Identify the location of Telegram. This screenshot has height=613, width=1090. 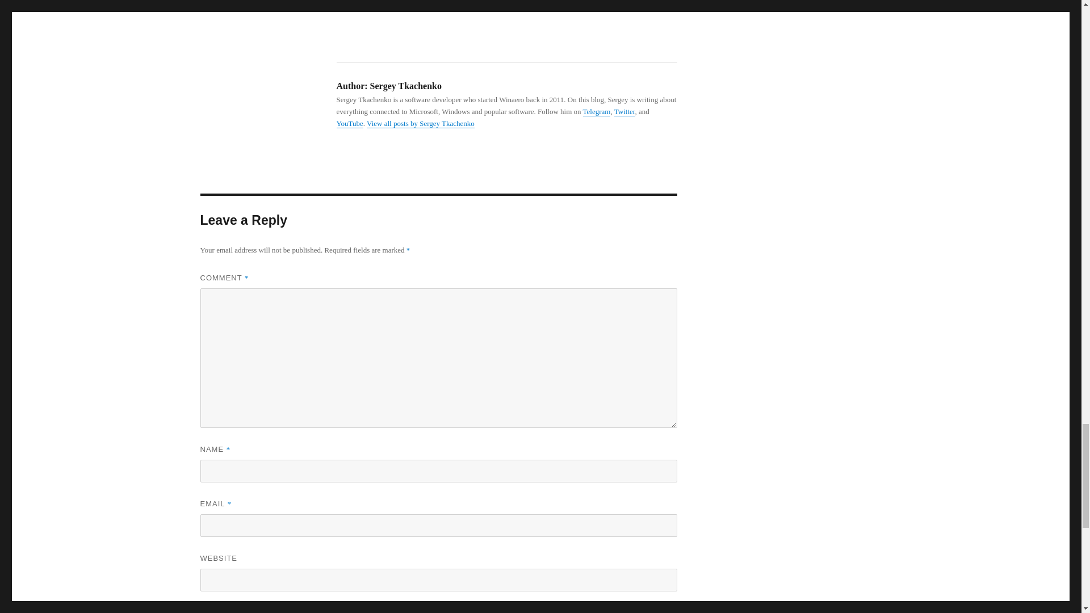
(597, 111).